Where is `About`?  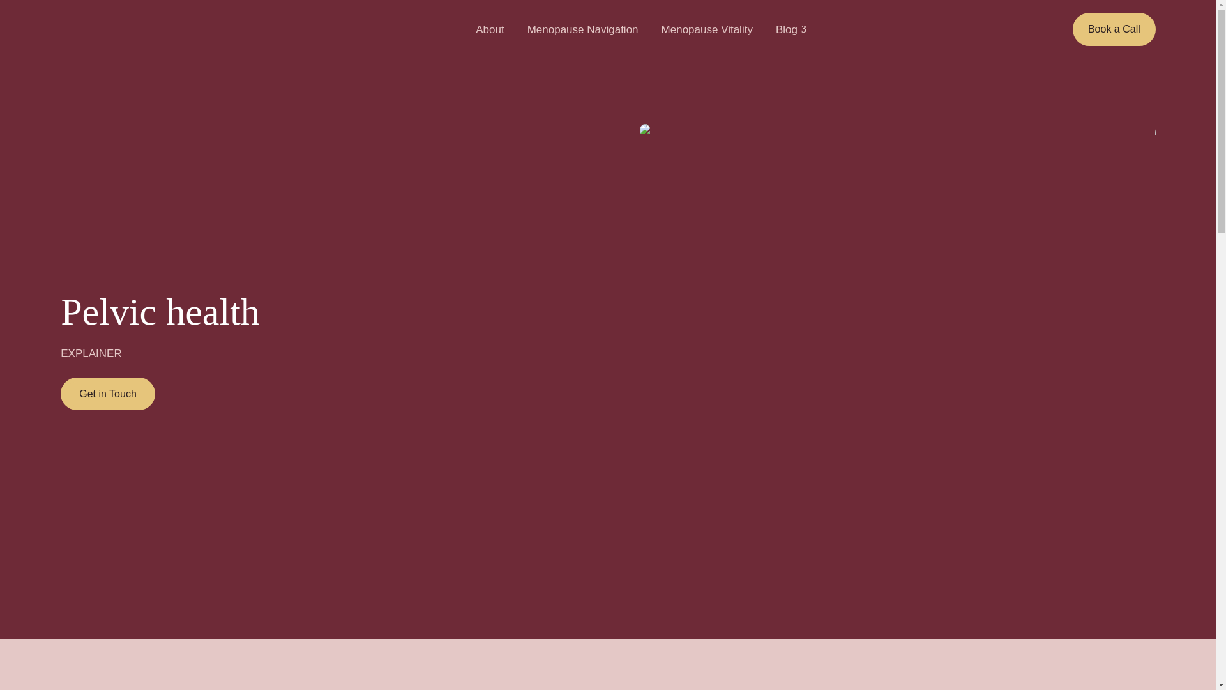 About is located at coordinates (489, 29).